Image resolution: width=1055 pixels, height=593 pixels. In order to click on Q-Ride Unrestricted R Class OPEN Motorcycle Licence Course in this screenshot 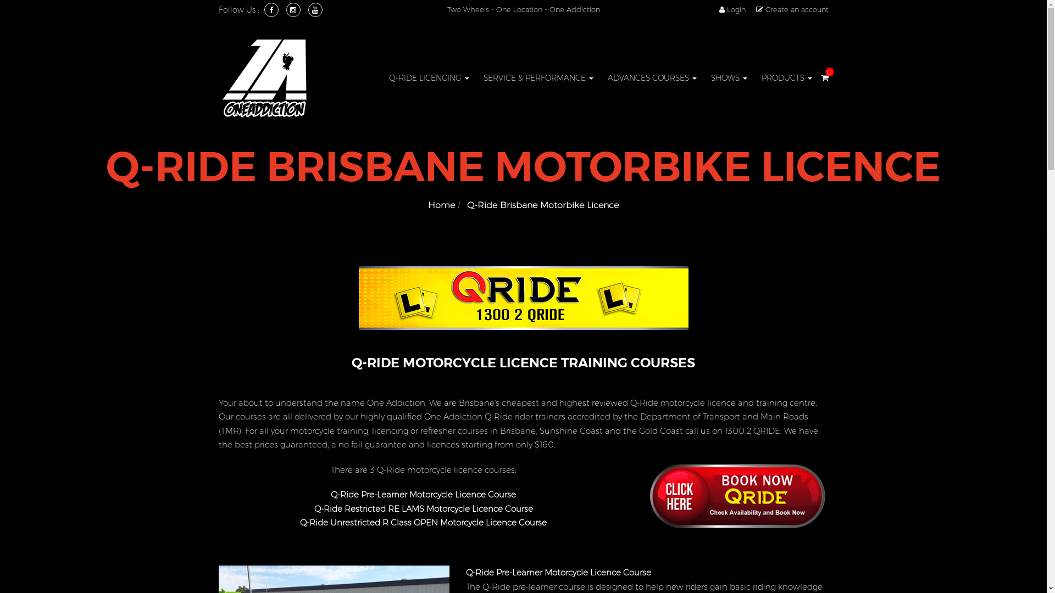, I will do `click(423, 523)`.